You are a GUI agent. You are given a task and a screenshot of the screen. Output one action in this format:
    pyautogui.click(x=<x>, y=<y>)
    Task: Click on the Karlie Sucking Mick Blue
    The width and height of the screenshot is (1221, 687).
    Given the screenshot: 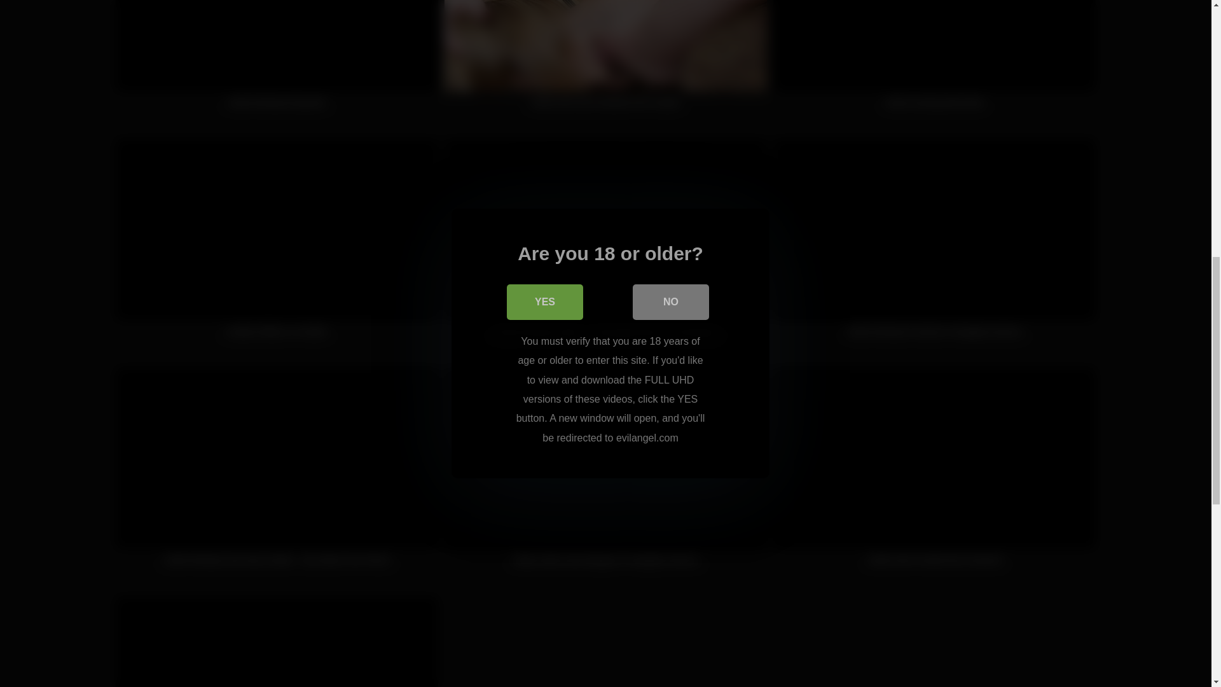 What is the action you would take?
    pyautogui.click(x=934, y=61)
    